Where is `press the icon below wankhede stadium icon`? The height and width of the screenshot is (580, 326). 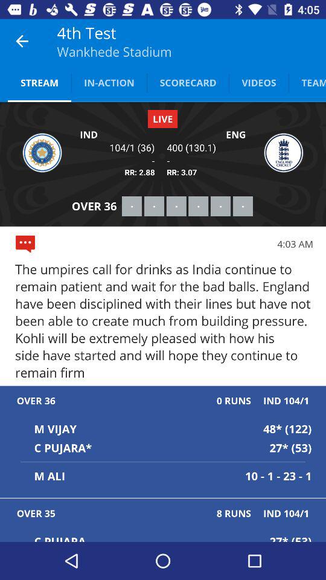 press the icon below wankhede stadium icon is located at coordinates (109, 82).